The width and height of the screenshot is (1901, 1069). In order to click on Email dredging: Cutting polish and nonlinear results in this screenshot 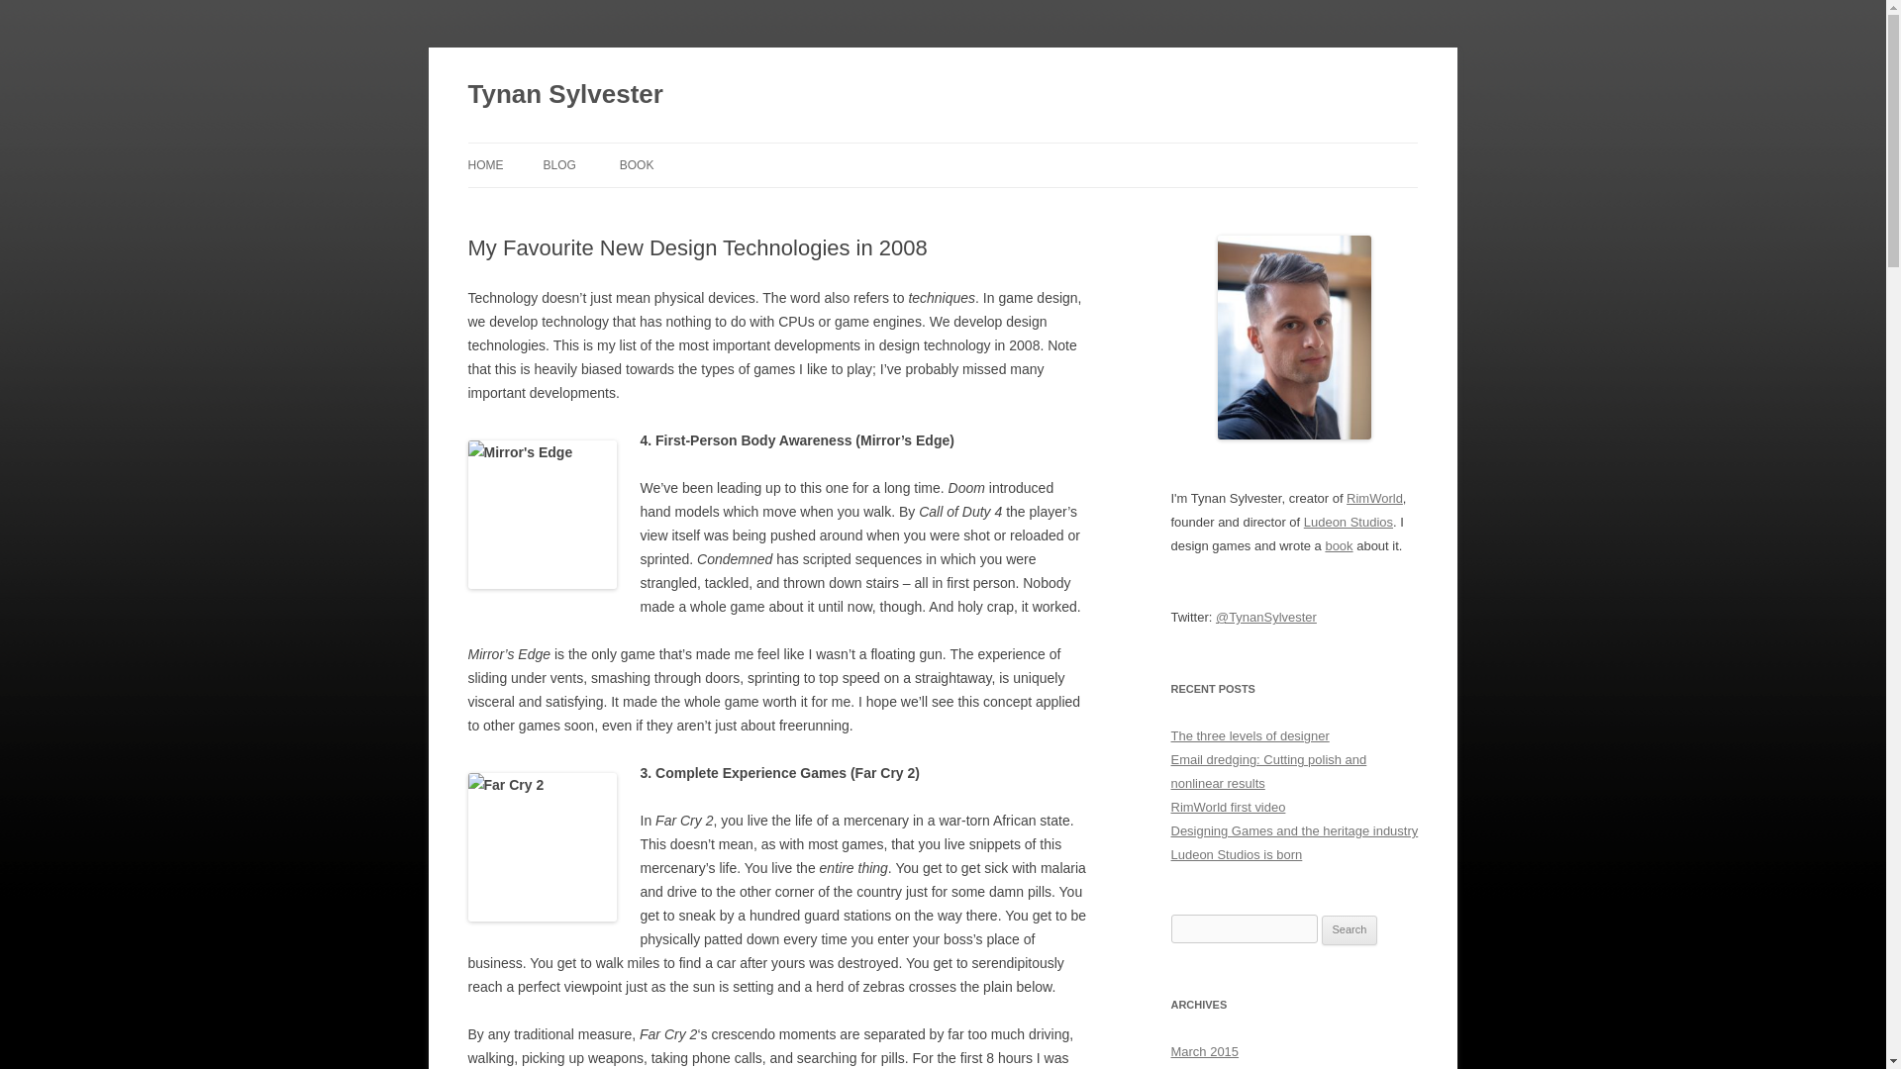, I will do `click(1268, 772)`.